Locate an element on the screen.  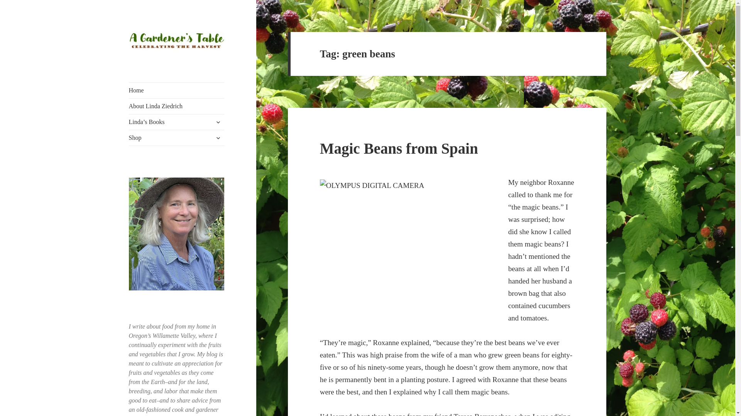
Magic Beans from Spain is located at coordinates (399, 148).